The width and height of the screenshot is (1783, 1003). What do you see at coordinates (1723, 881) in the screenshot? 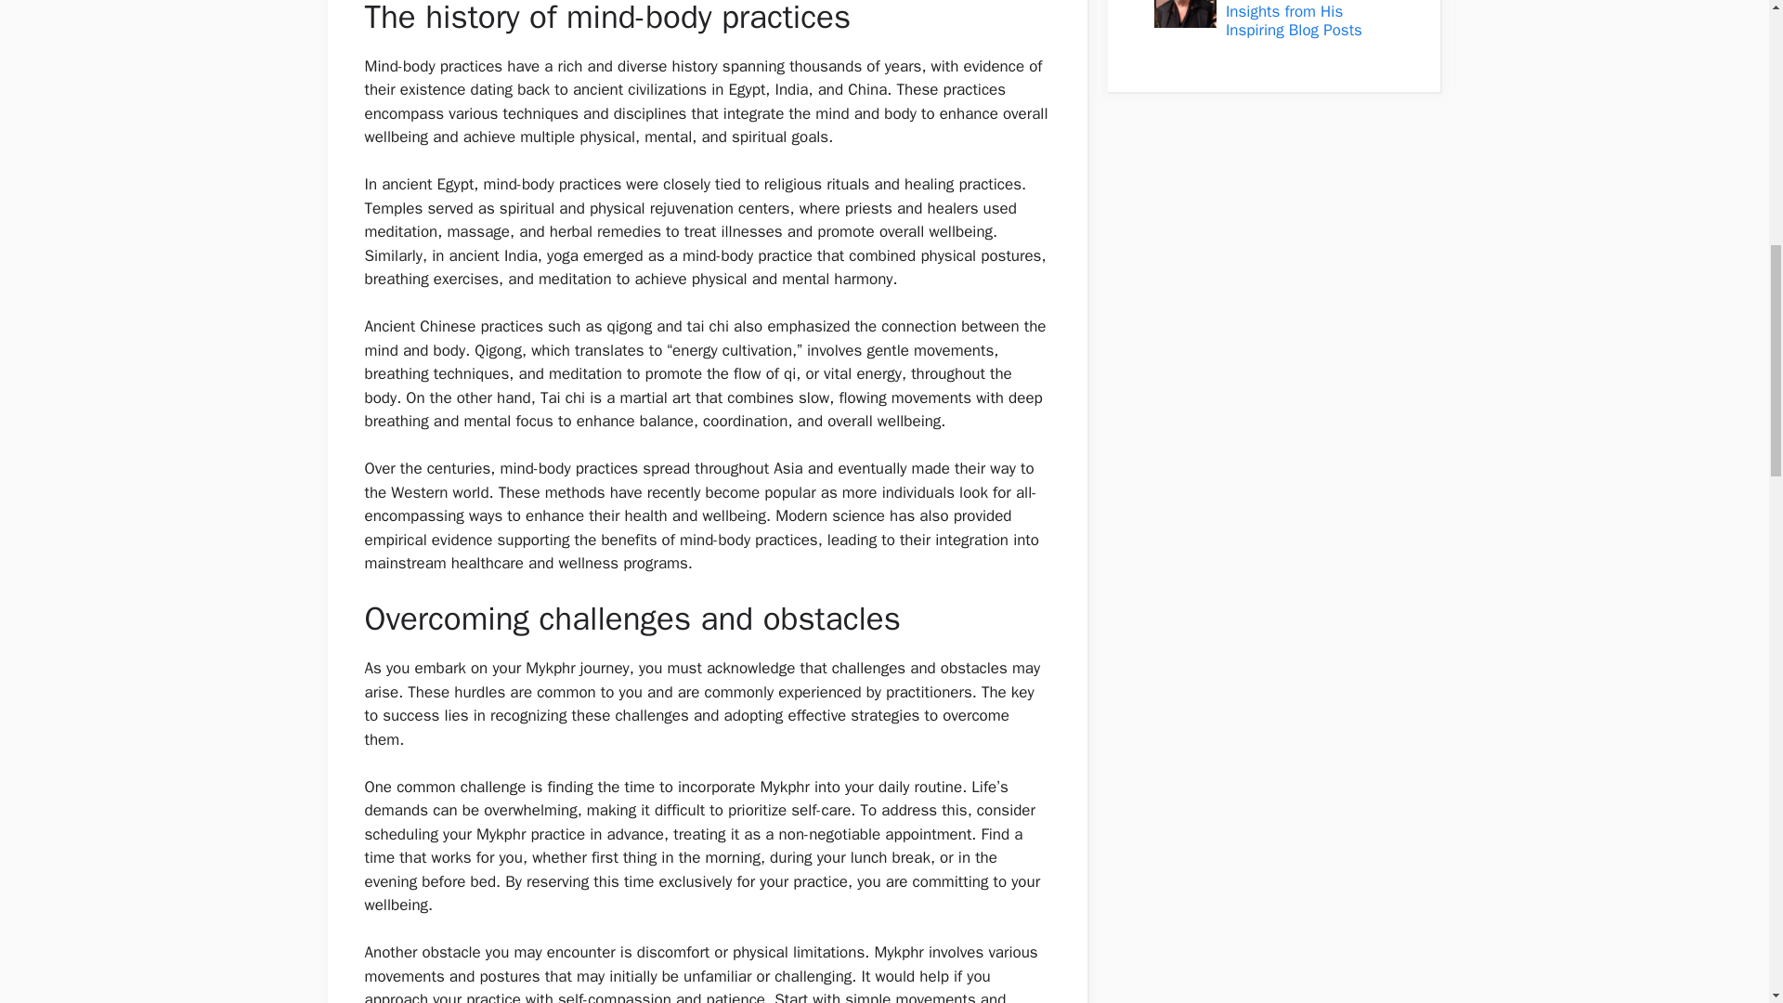
I see `Scroll back to top` at bounding box center [1723, 881].